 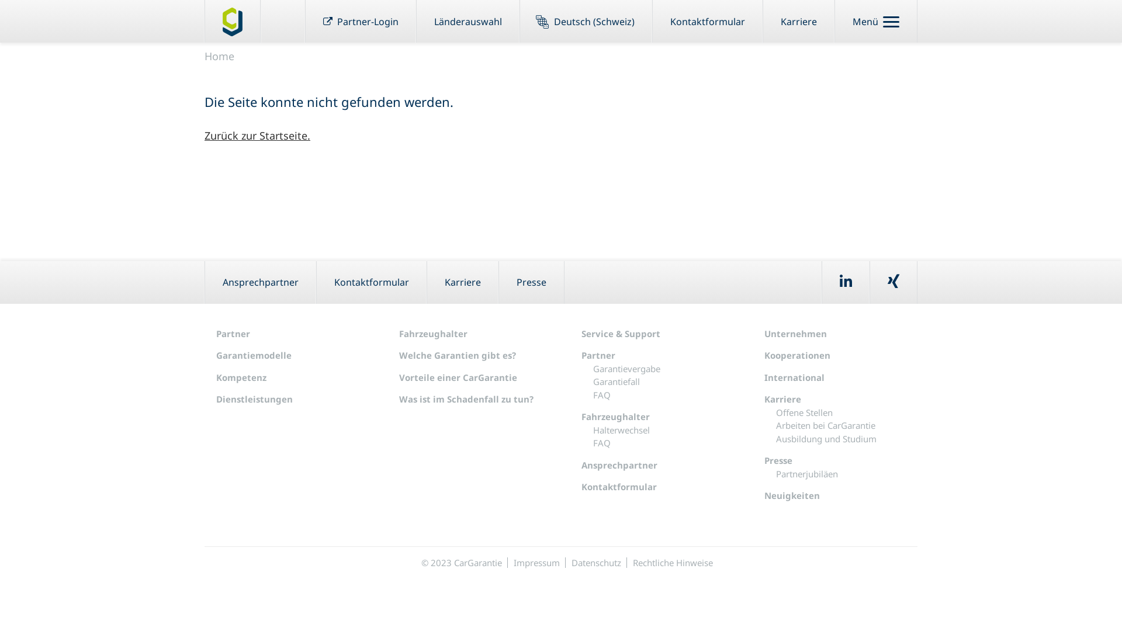 I want to click on Offene Stellen, so click(x=804, y=412).